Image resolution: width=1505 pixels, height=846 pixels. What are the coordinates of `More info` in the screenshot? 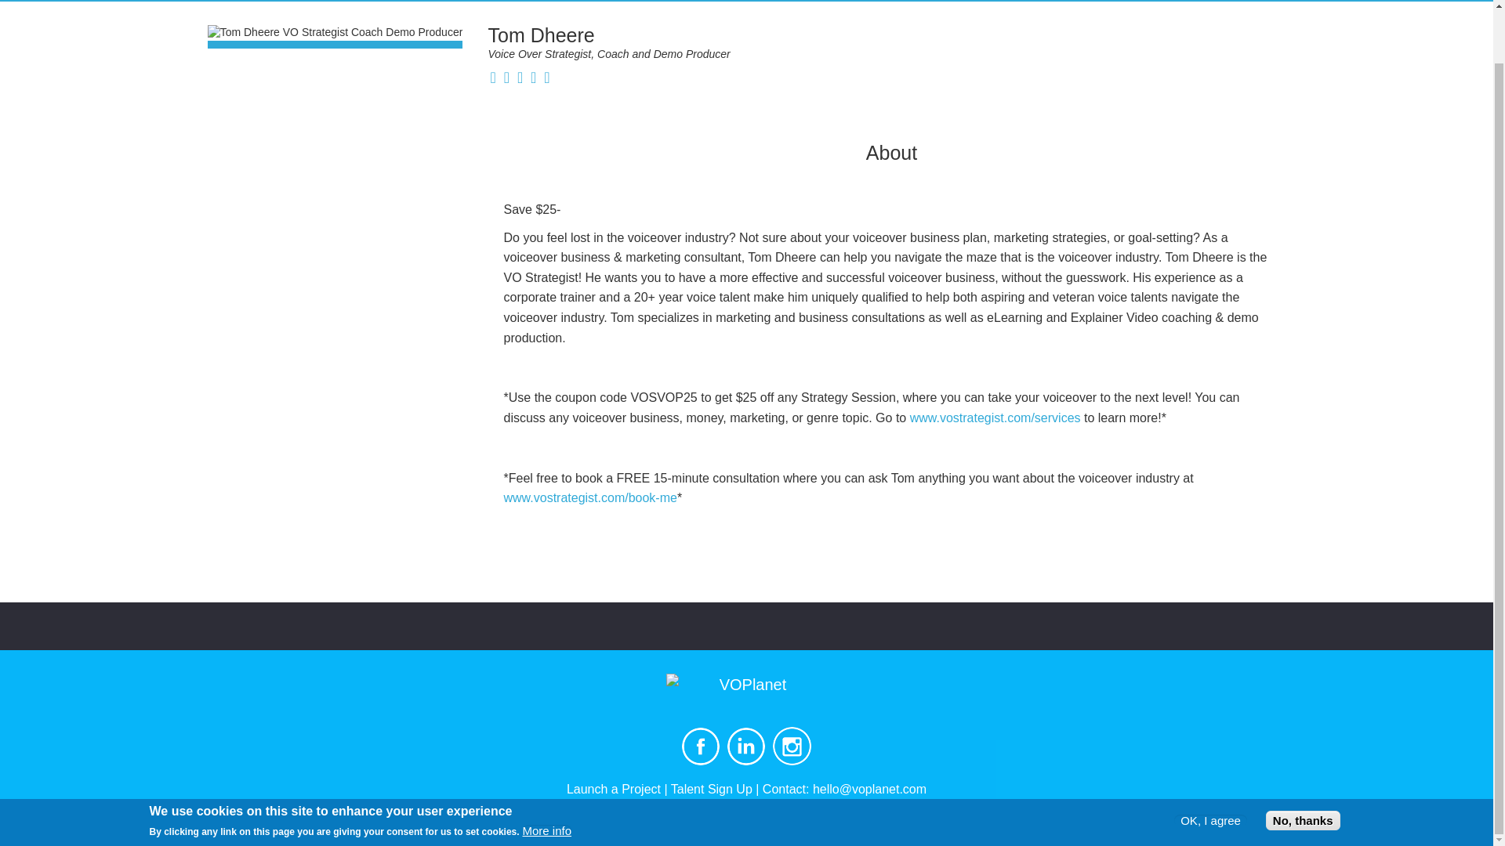 It's located at (547, 774).